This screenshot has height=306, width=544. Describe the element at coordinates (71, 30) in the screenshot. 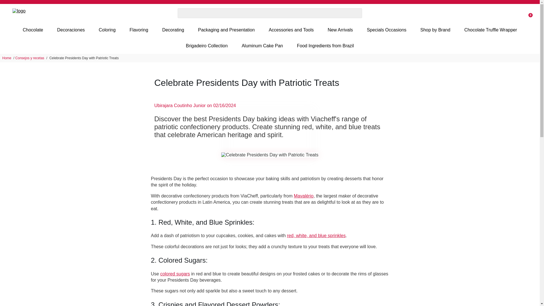

I see `Decoraciones` at that location.